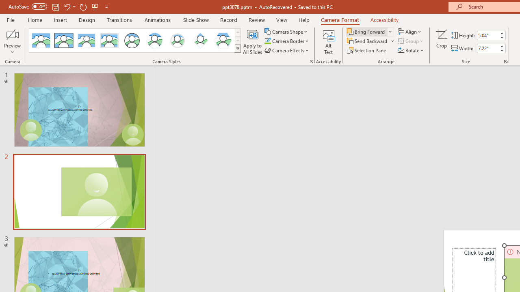 This screenshot has width=520, height=292. I want to click on Selection Pane..., so click(367, 50).